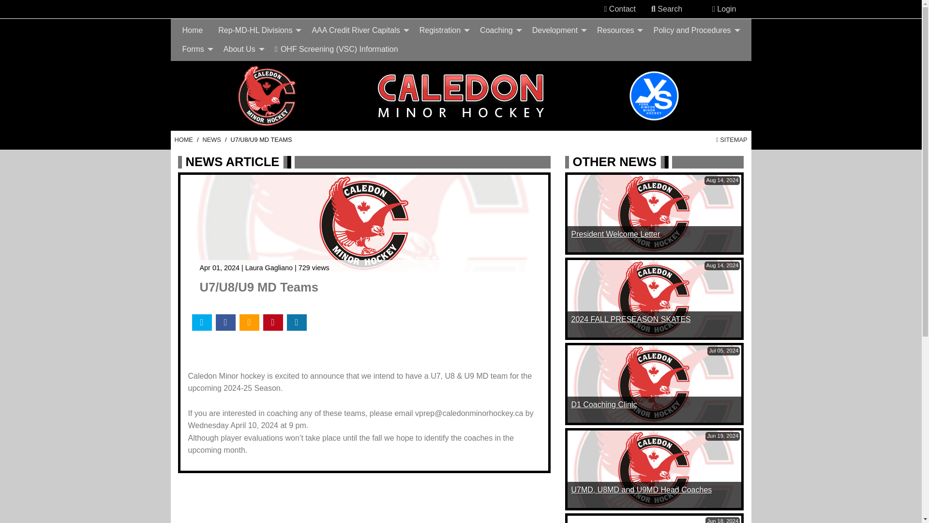  I want to click on  Login, so click(724, 9).